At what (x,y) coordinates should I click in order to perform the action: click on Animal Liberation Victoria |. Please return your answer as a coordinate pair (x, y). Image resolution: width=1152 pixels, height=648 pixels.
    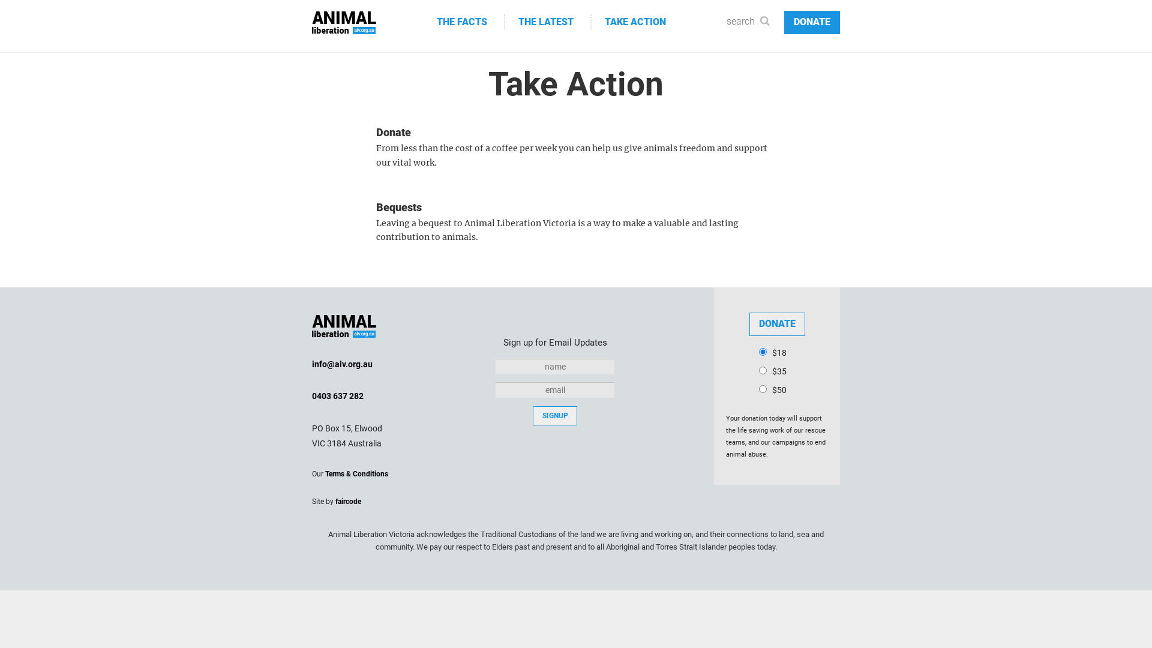
    Looking at the image, I should click on (346, 23).